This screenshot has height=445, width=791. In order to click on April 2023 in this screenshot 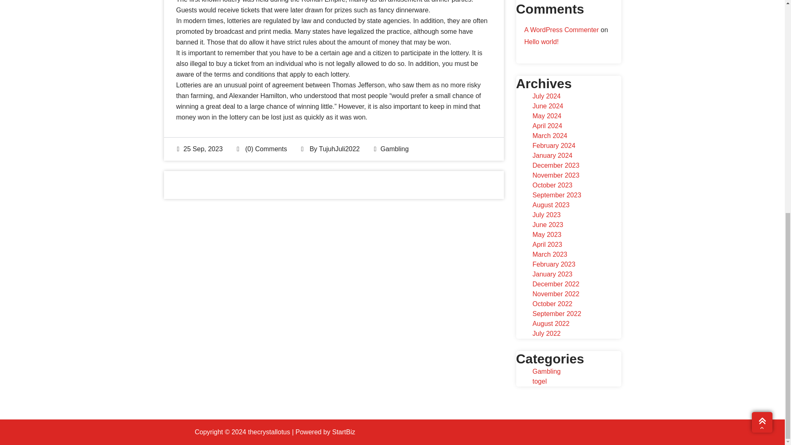, I will do `click(547, 244)`.